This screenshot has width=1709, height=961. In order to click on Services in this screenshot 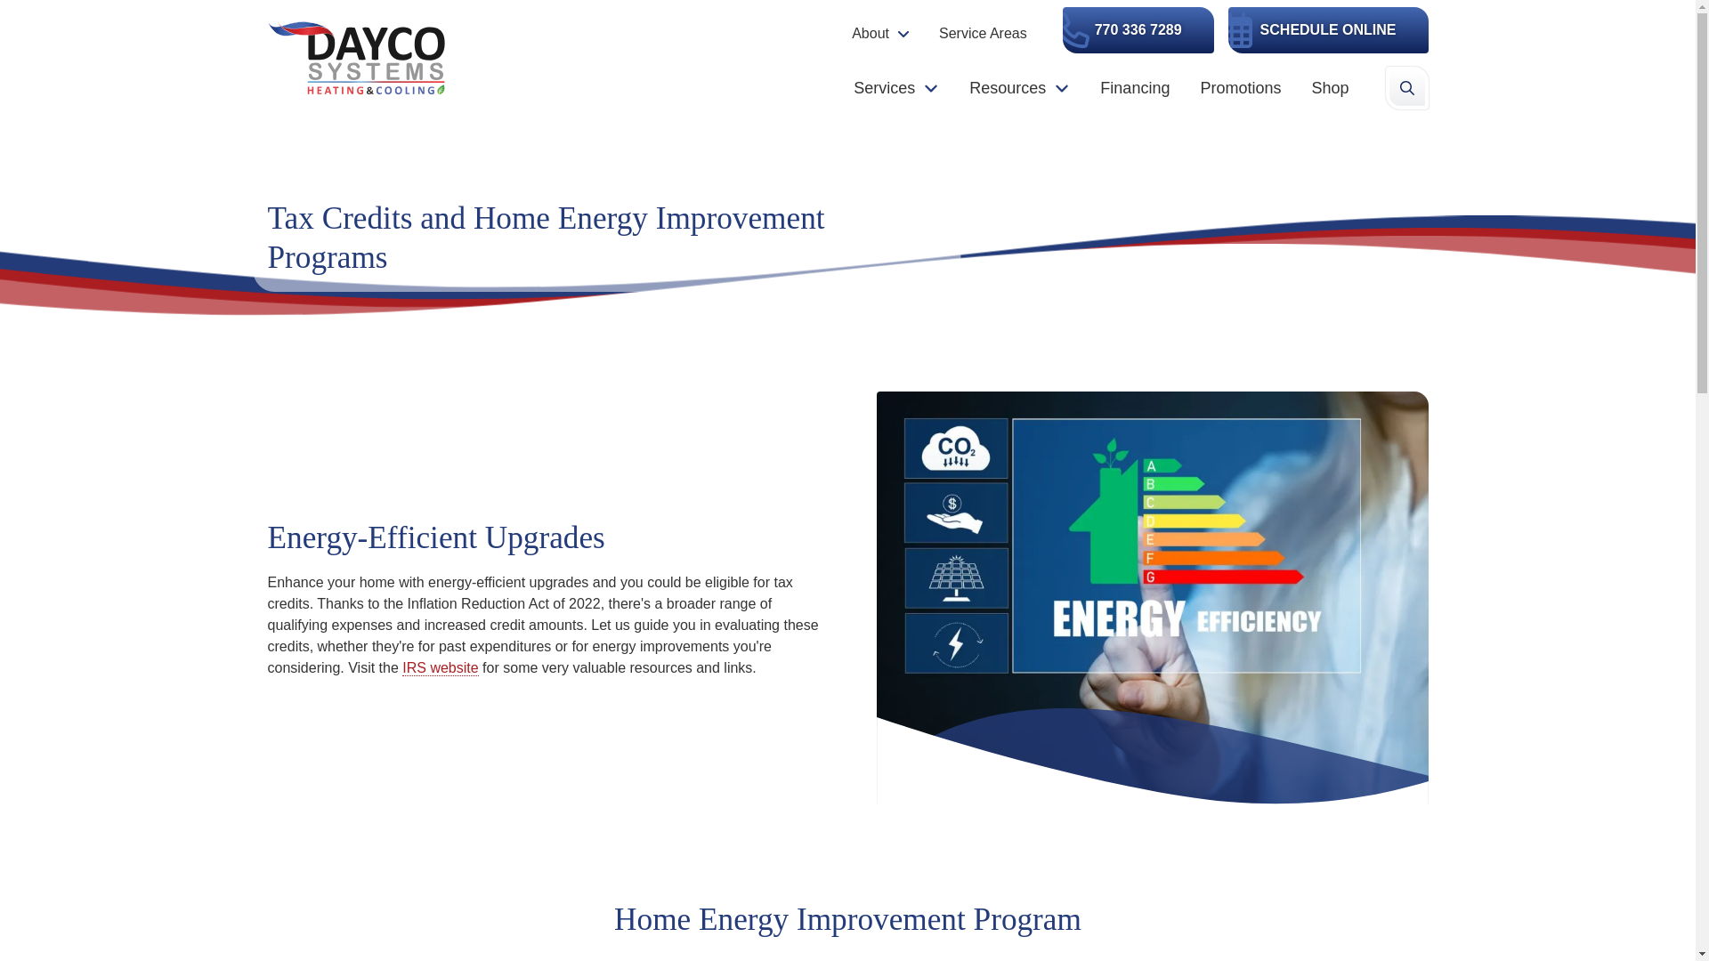, I will do `click(895, 87)`.